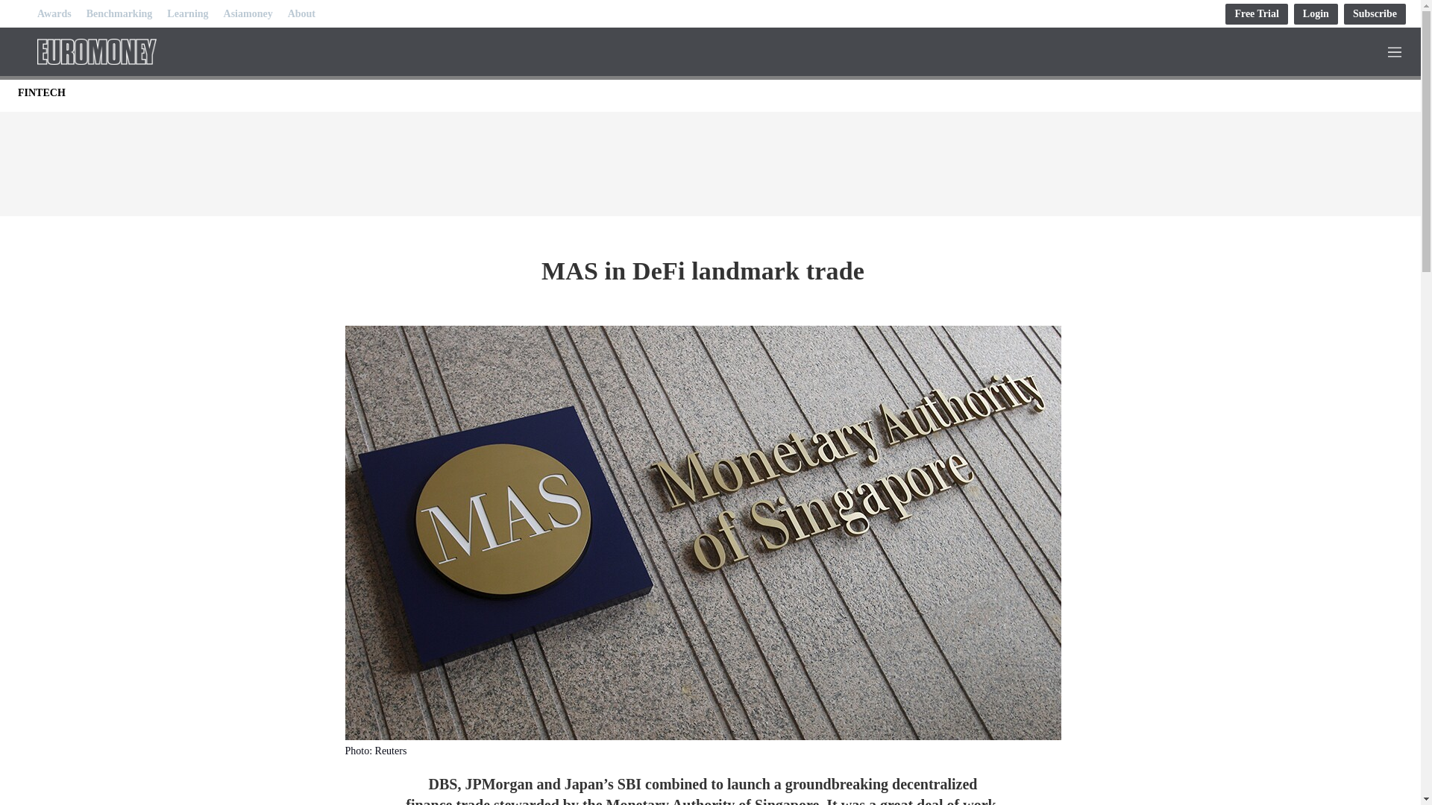 This screenshot has width=1432, height=805. What do you see at coordinates (301, 13) in the screenshot?
I see `About` at bounding box center [301, 13].